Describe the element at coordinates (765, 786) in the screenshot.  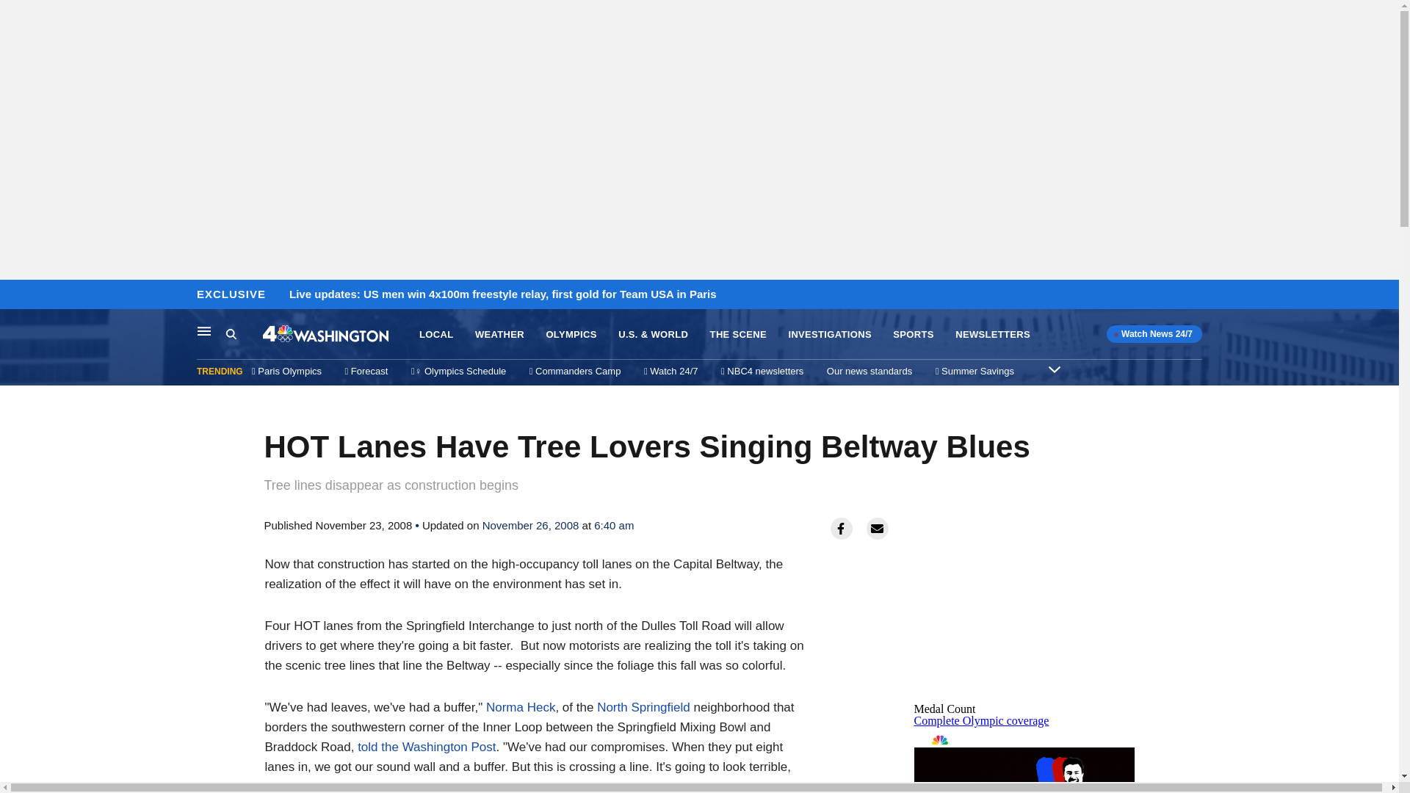
I see `Tysons Corner` at that location.